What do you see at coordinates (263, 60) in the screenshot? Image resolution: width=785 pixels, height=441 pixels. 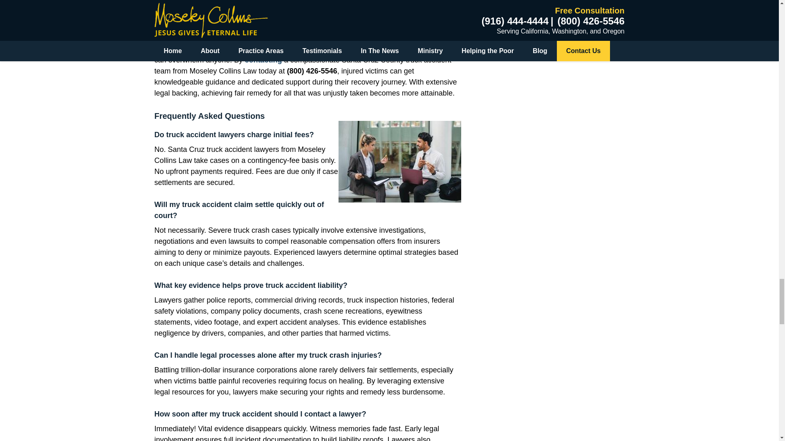 I see `contacting` at bounding box center [263, 60].